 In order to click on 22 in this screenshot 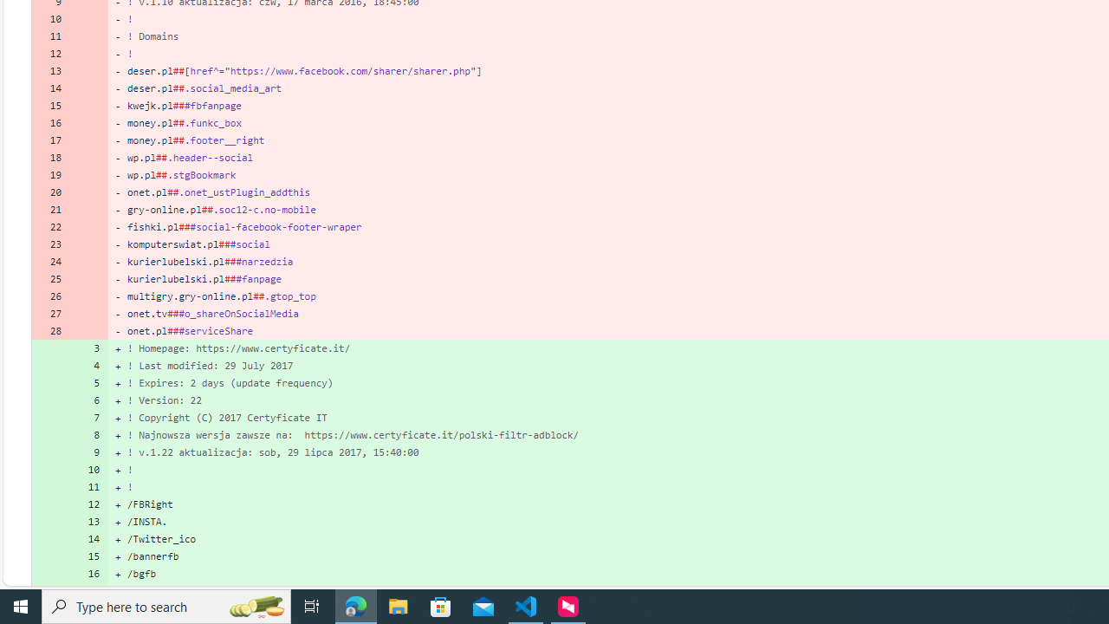, I will do `click(50, 227)`.